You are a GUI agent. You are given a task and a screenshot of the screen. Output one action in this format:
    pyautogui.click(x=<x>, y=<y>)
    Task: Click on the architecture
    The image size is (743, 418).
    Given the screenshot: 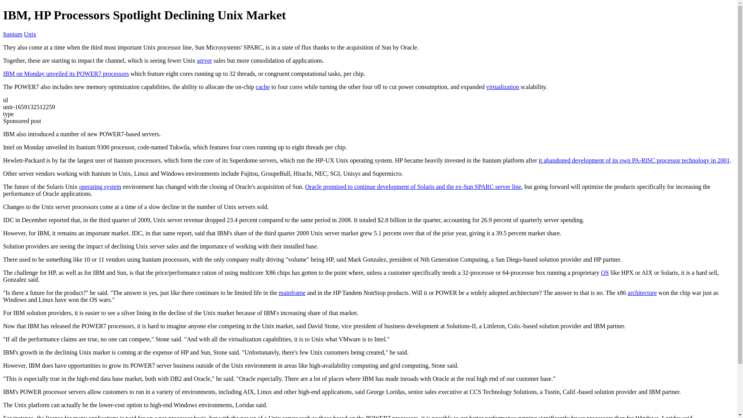 What is the action you would take?
    pyautogui.click(x=642, y=293)
    